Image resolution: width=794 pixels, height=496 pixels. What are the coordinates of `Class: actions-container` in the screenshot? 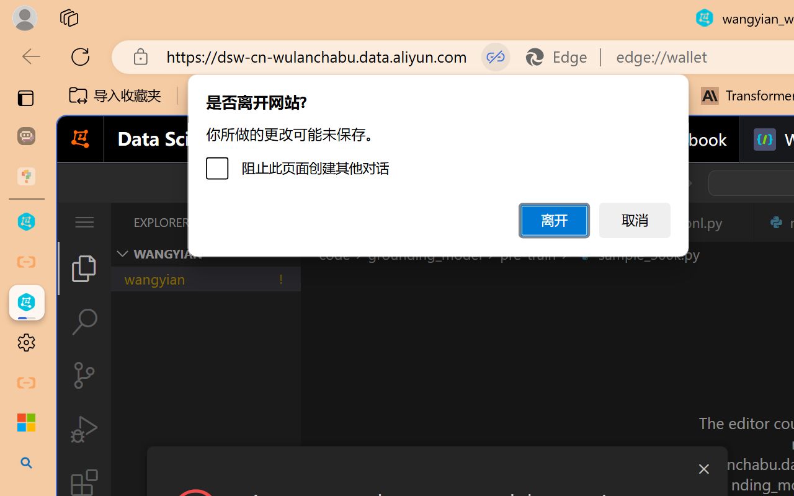 It's located at (437, 469).